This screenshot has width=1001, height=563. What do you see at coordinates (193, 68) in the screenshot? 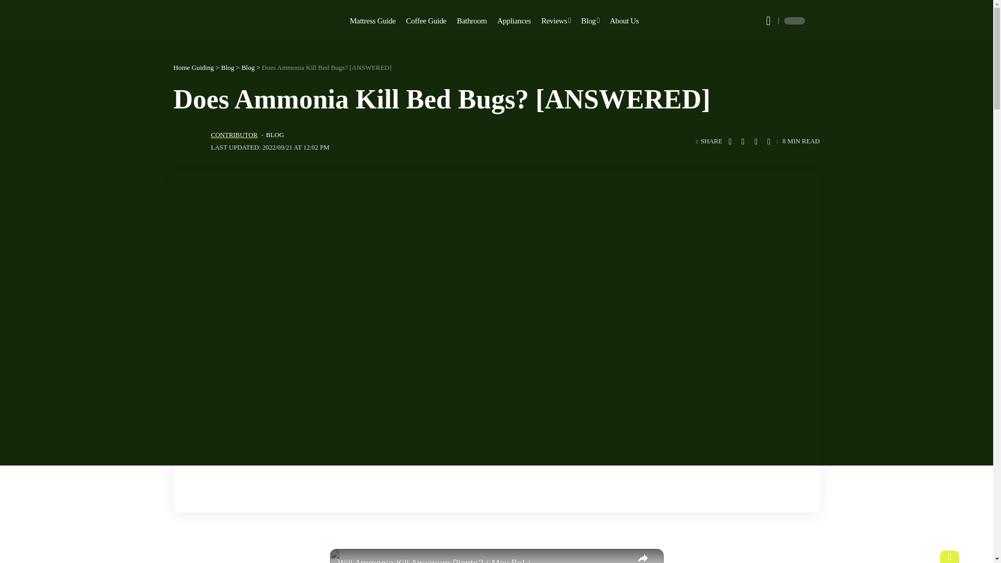
I see `Go to Home Guiding.` at bounding box center [193, 68].